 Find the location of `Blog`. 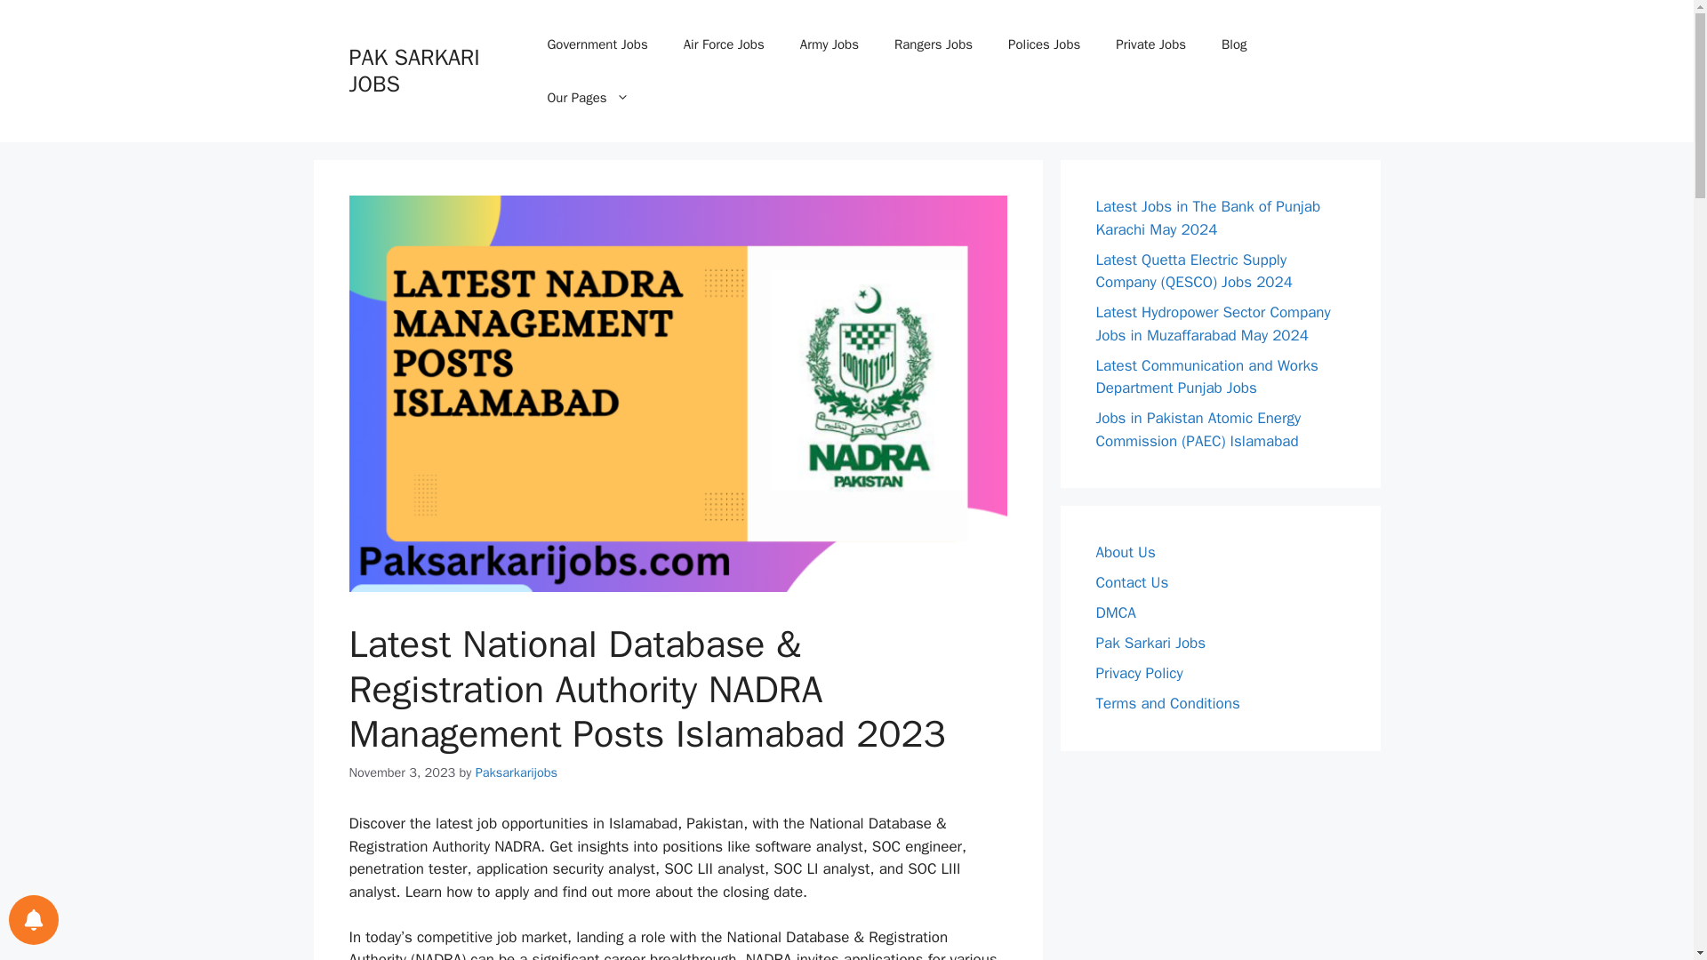

Blog is located at coordinates (1234, 44).